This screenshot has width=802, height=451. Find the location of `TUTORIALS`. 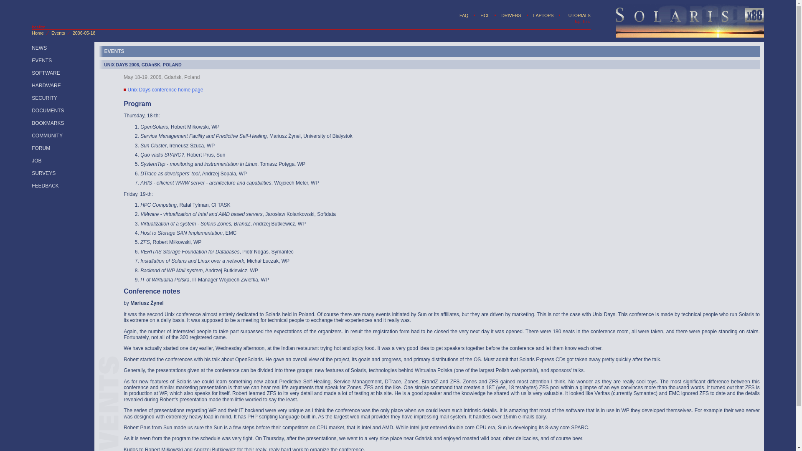

TUTORIALS is located at coordinates (578, 15).